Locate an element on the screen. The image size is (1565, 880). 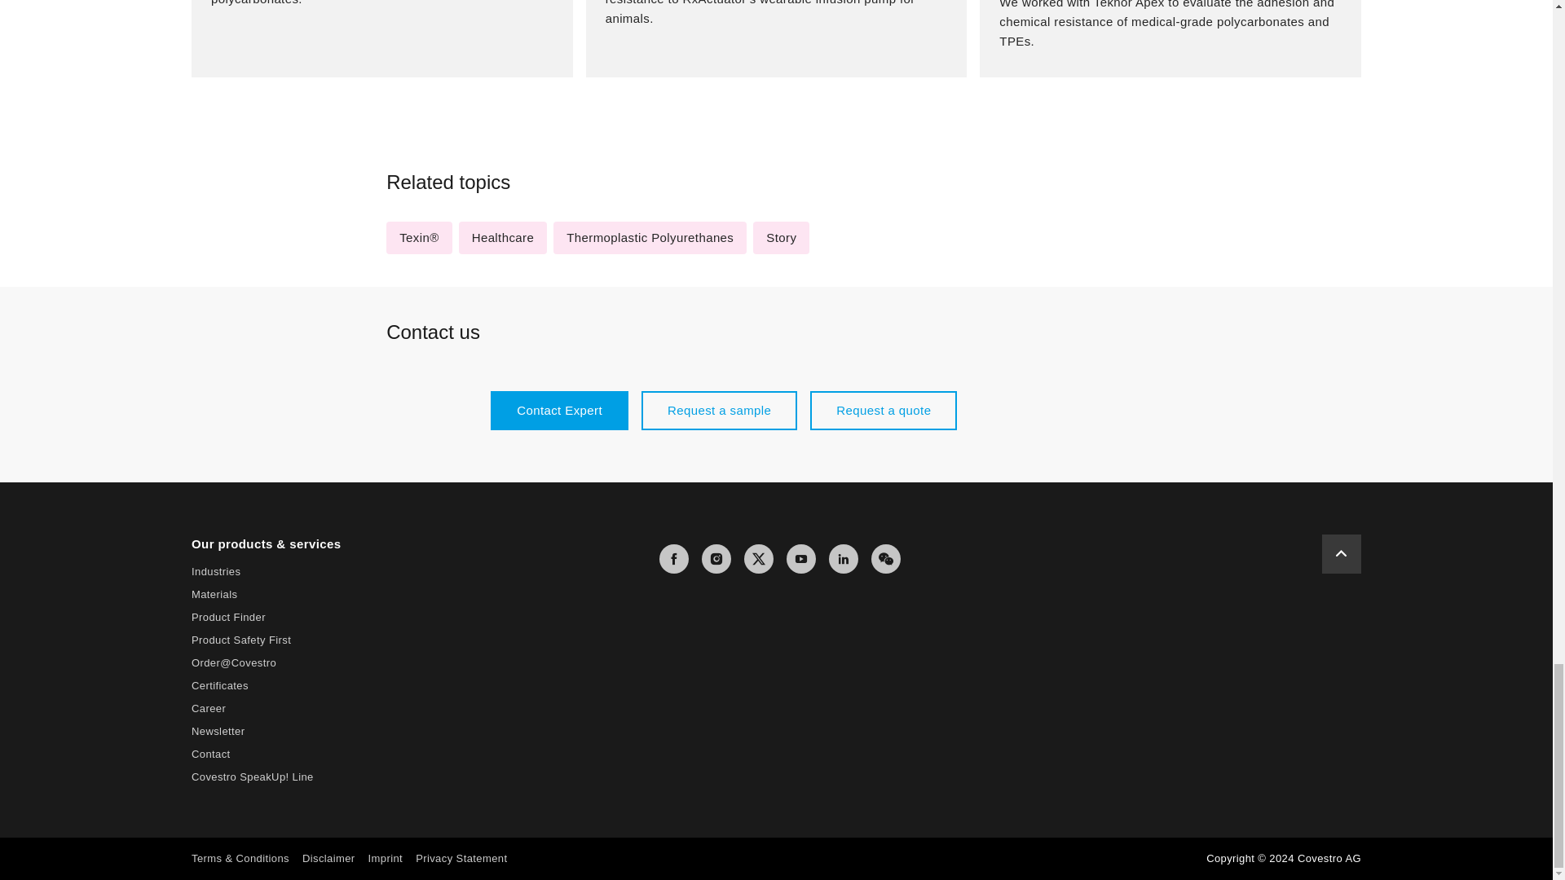
Materials is located at coordinates (214, 594).